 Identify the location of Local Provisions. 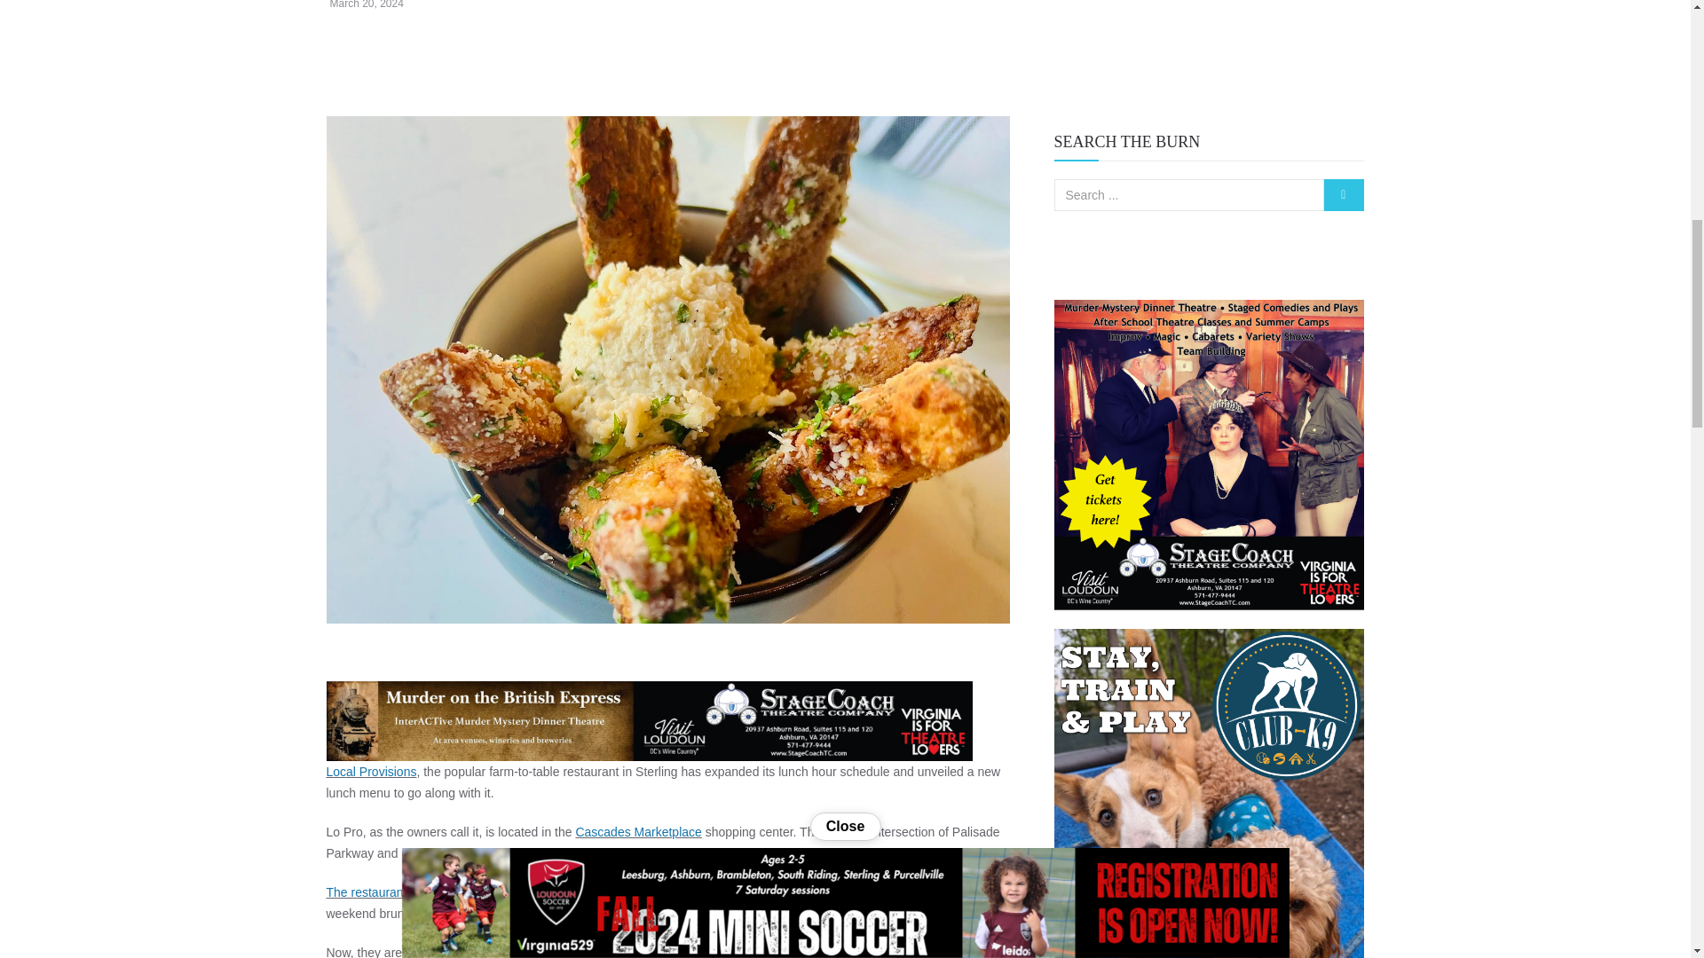
(372, 772).